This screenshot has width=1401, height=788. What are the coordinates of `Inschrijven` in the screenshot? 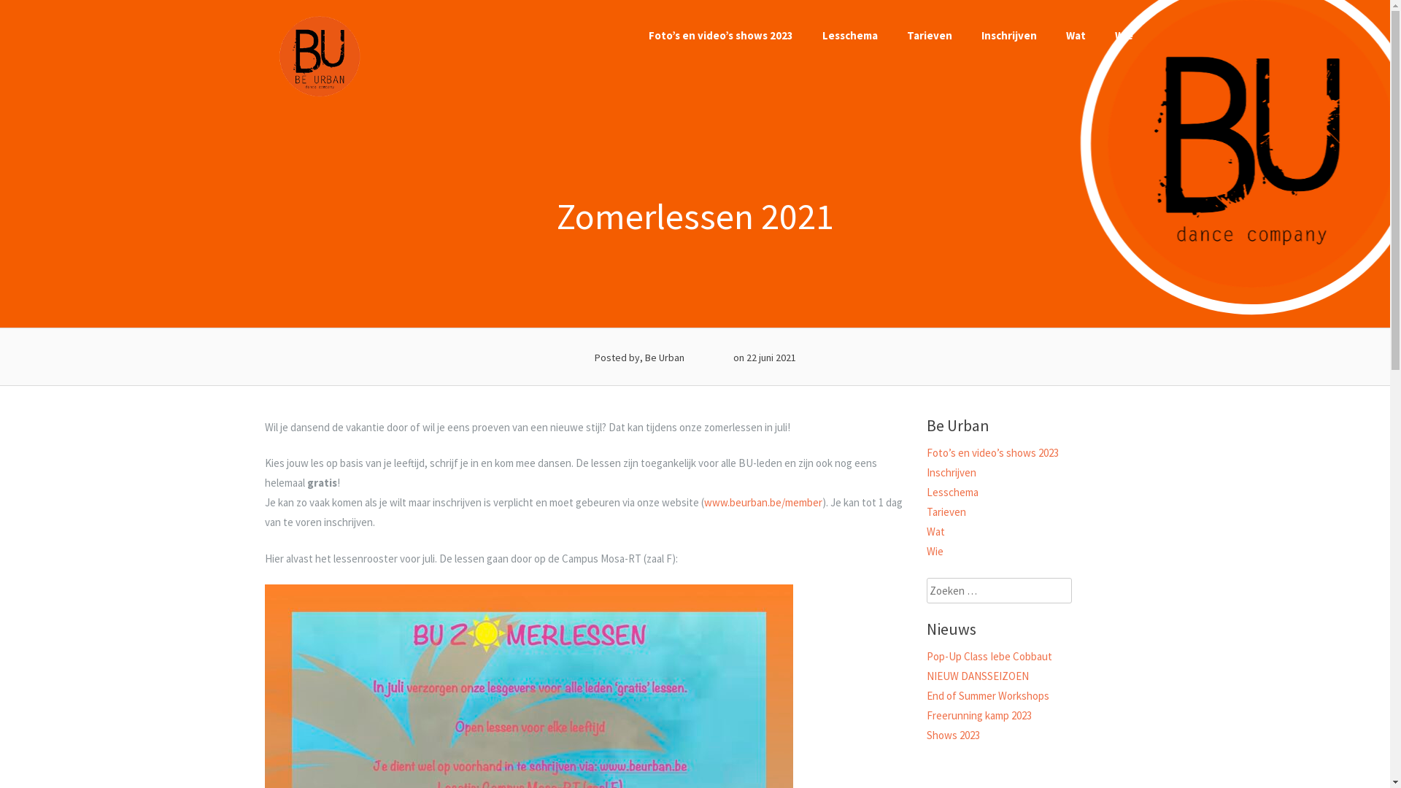 It's located at (952, 473).